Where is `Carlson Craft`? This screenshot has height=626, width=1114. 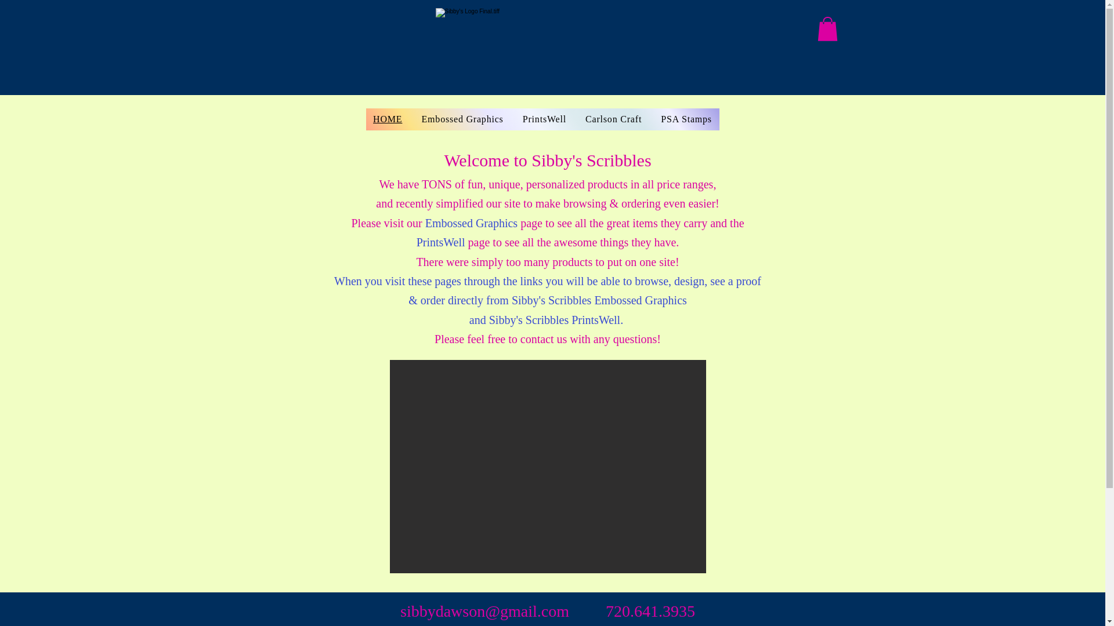 Carlson Craft is located at coordinates (614, 119).